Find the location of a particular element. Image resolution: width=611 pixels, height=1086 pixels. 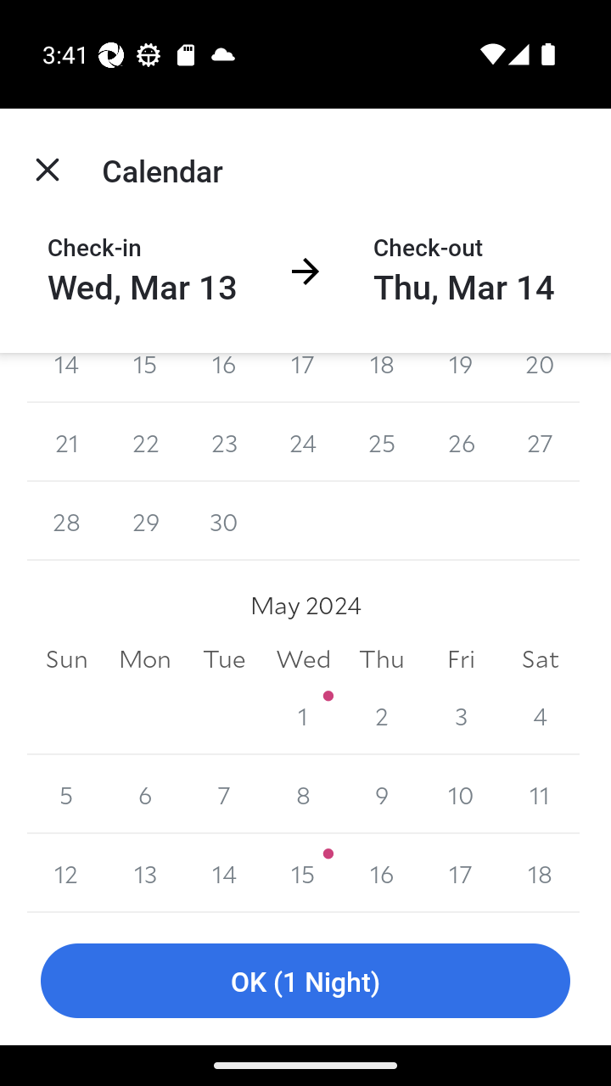

17 17 April 2024 is located at coordinates (303, 378).